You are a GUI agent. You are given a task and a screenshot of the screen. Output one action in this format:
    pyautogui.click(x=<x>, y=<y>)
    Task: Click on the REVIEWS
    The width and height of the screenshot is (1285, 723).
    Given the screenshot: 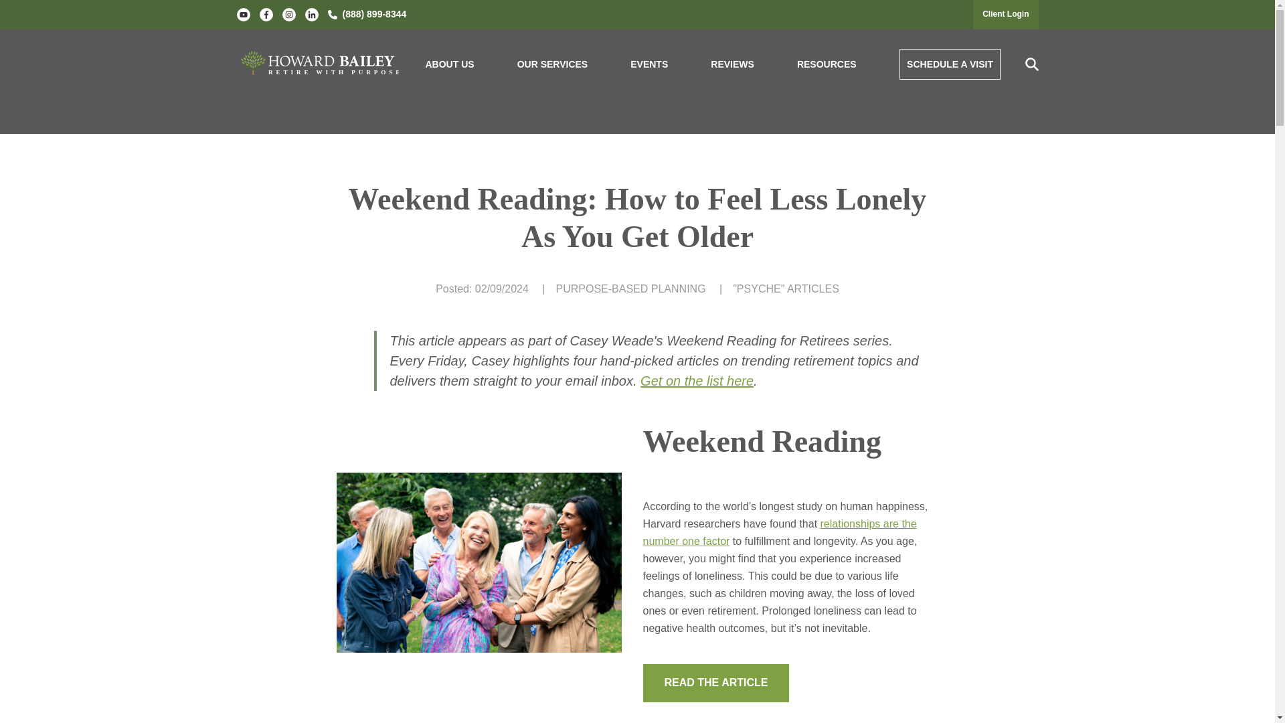 What is the action you would take?
    pyautogui.click(x=732, y=64)
    